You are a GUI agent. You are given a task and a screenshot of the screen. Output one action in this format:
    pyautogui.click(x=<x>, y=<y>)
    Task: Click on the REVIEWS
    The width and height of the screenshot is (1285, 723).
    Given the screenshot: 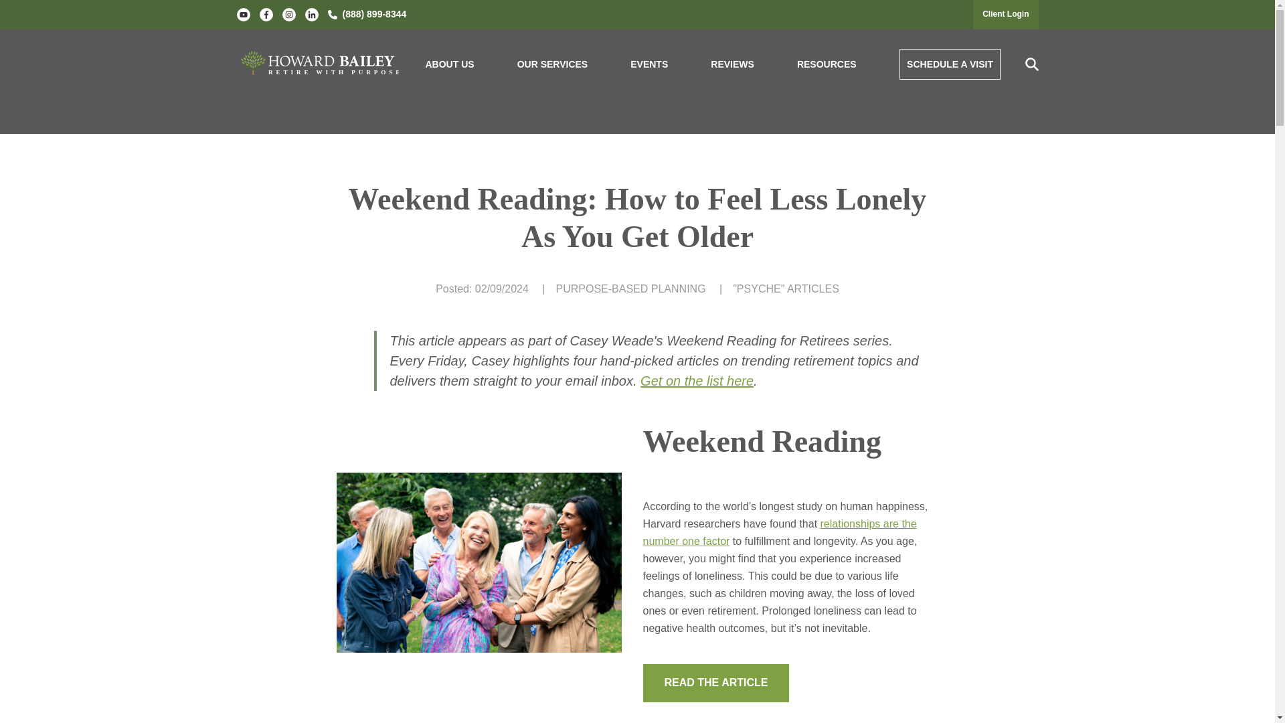 What is the action you would take?
    pyautogui.click(x=732, y=64)
    